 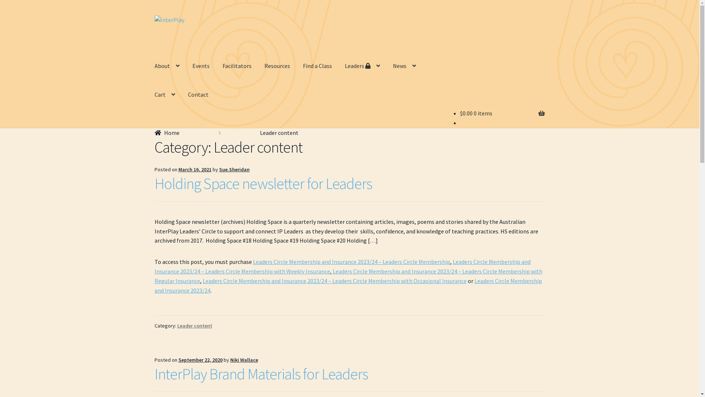 What do you see at coordinates (348, 286) in the screenshot?
I see `Leaders Circle Membership and Insurance 2023/24` at bounding box center [348, 286].